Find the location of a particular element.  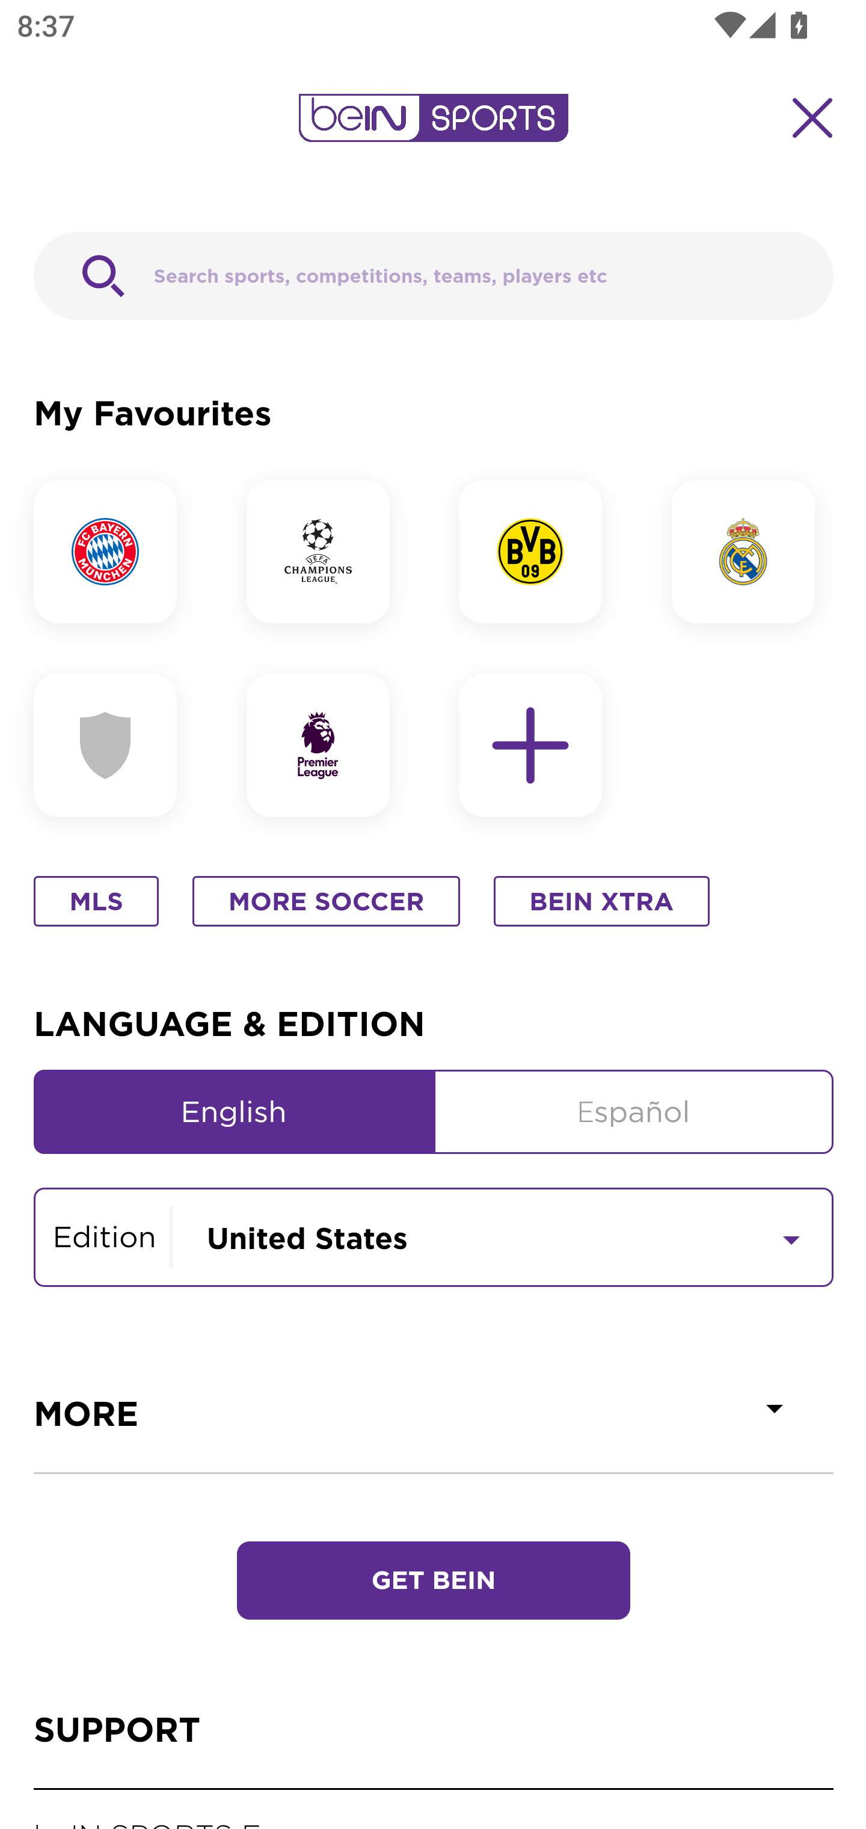

GET BEIN is located at coordinates (433, 1582).